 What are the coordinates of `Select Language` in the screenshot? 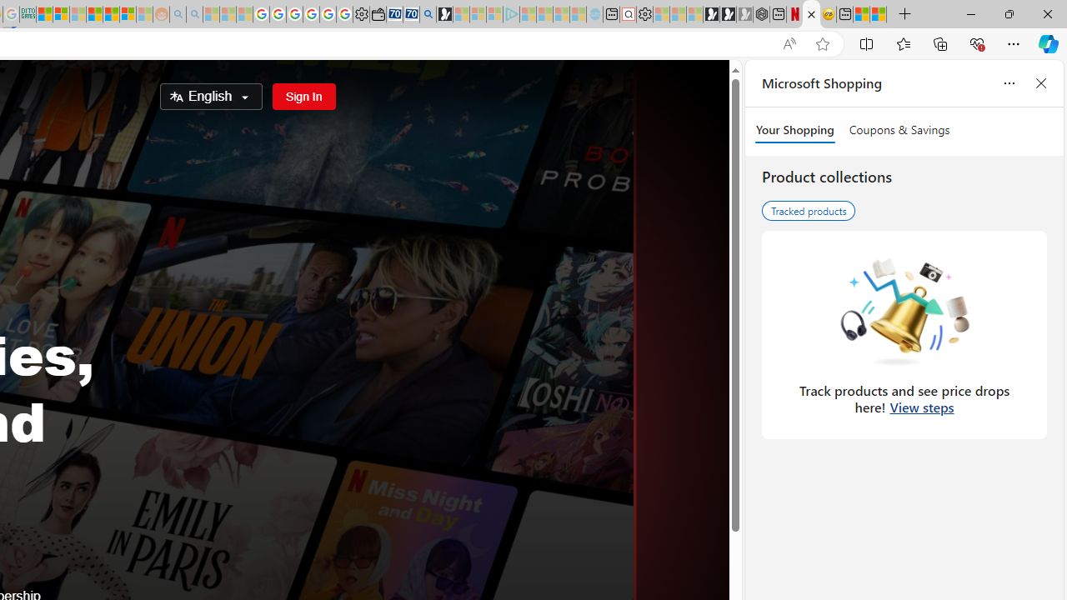 It's located at (210, 97).